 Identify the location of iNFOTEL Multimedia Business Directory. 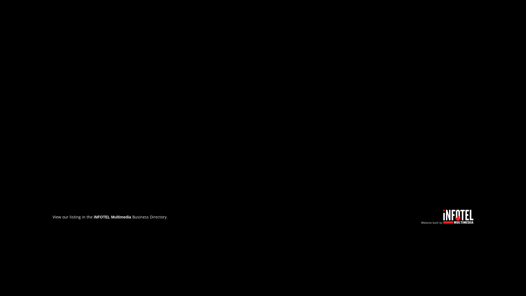
(130, 217).